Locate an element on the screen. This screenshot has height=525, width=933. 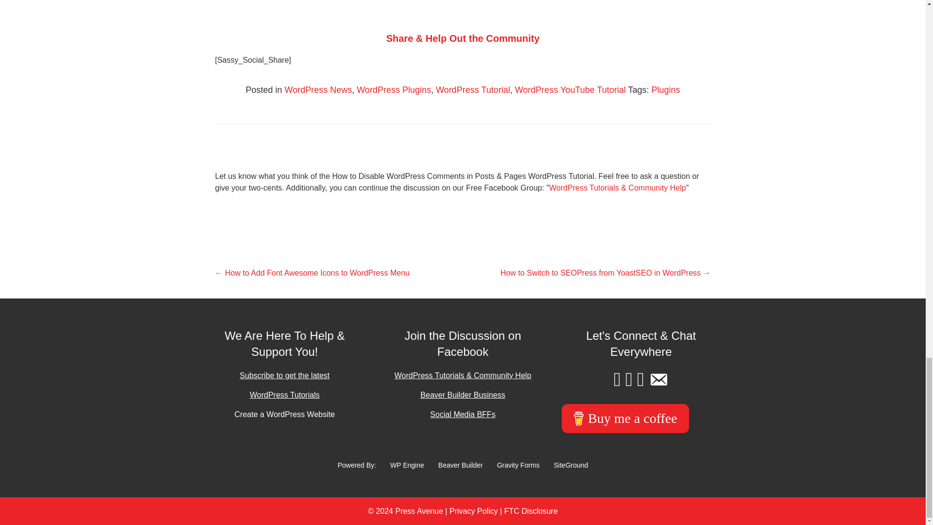
WordPress Tutorials is located at coordinates (285, 395).